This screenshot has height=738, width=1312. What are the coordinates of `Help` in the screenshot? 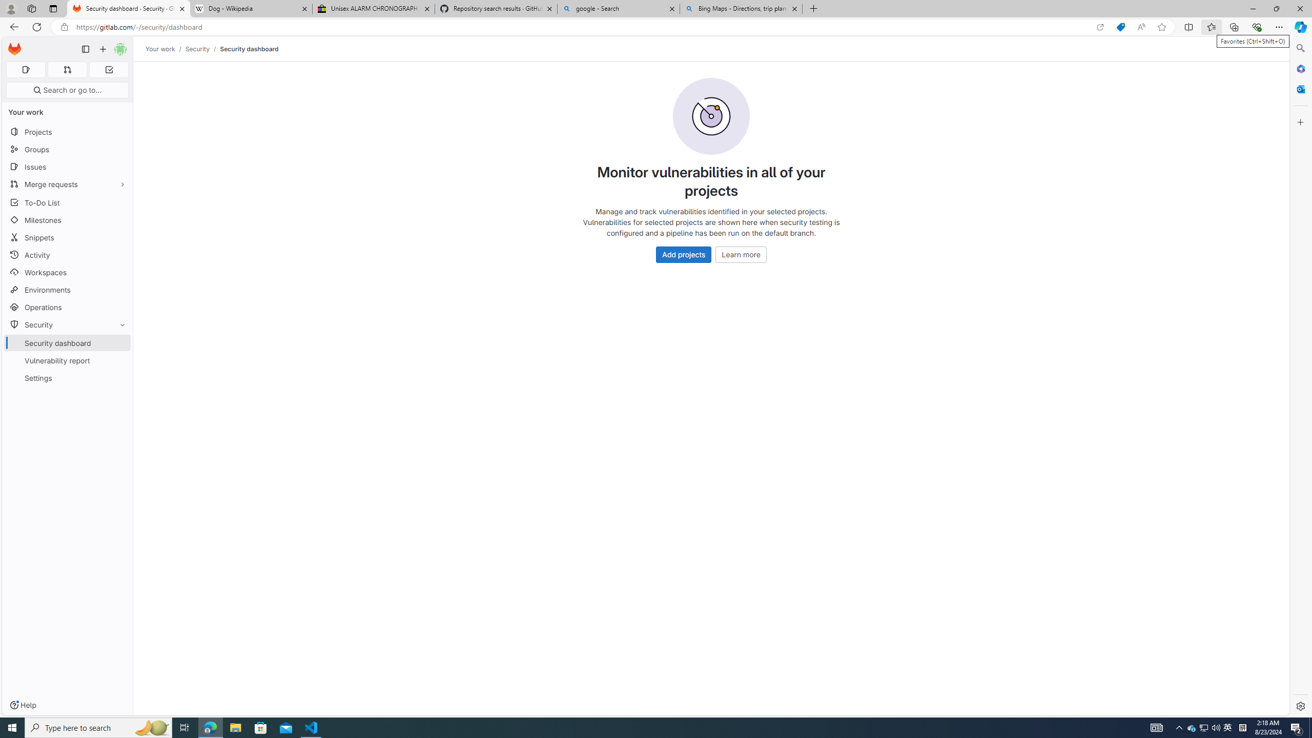 It's located at (23, 705).